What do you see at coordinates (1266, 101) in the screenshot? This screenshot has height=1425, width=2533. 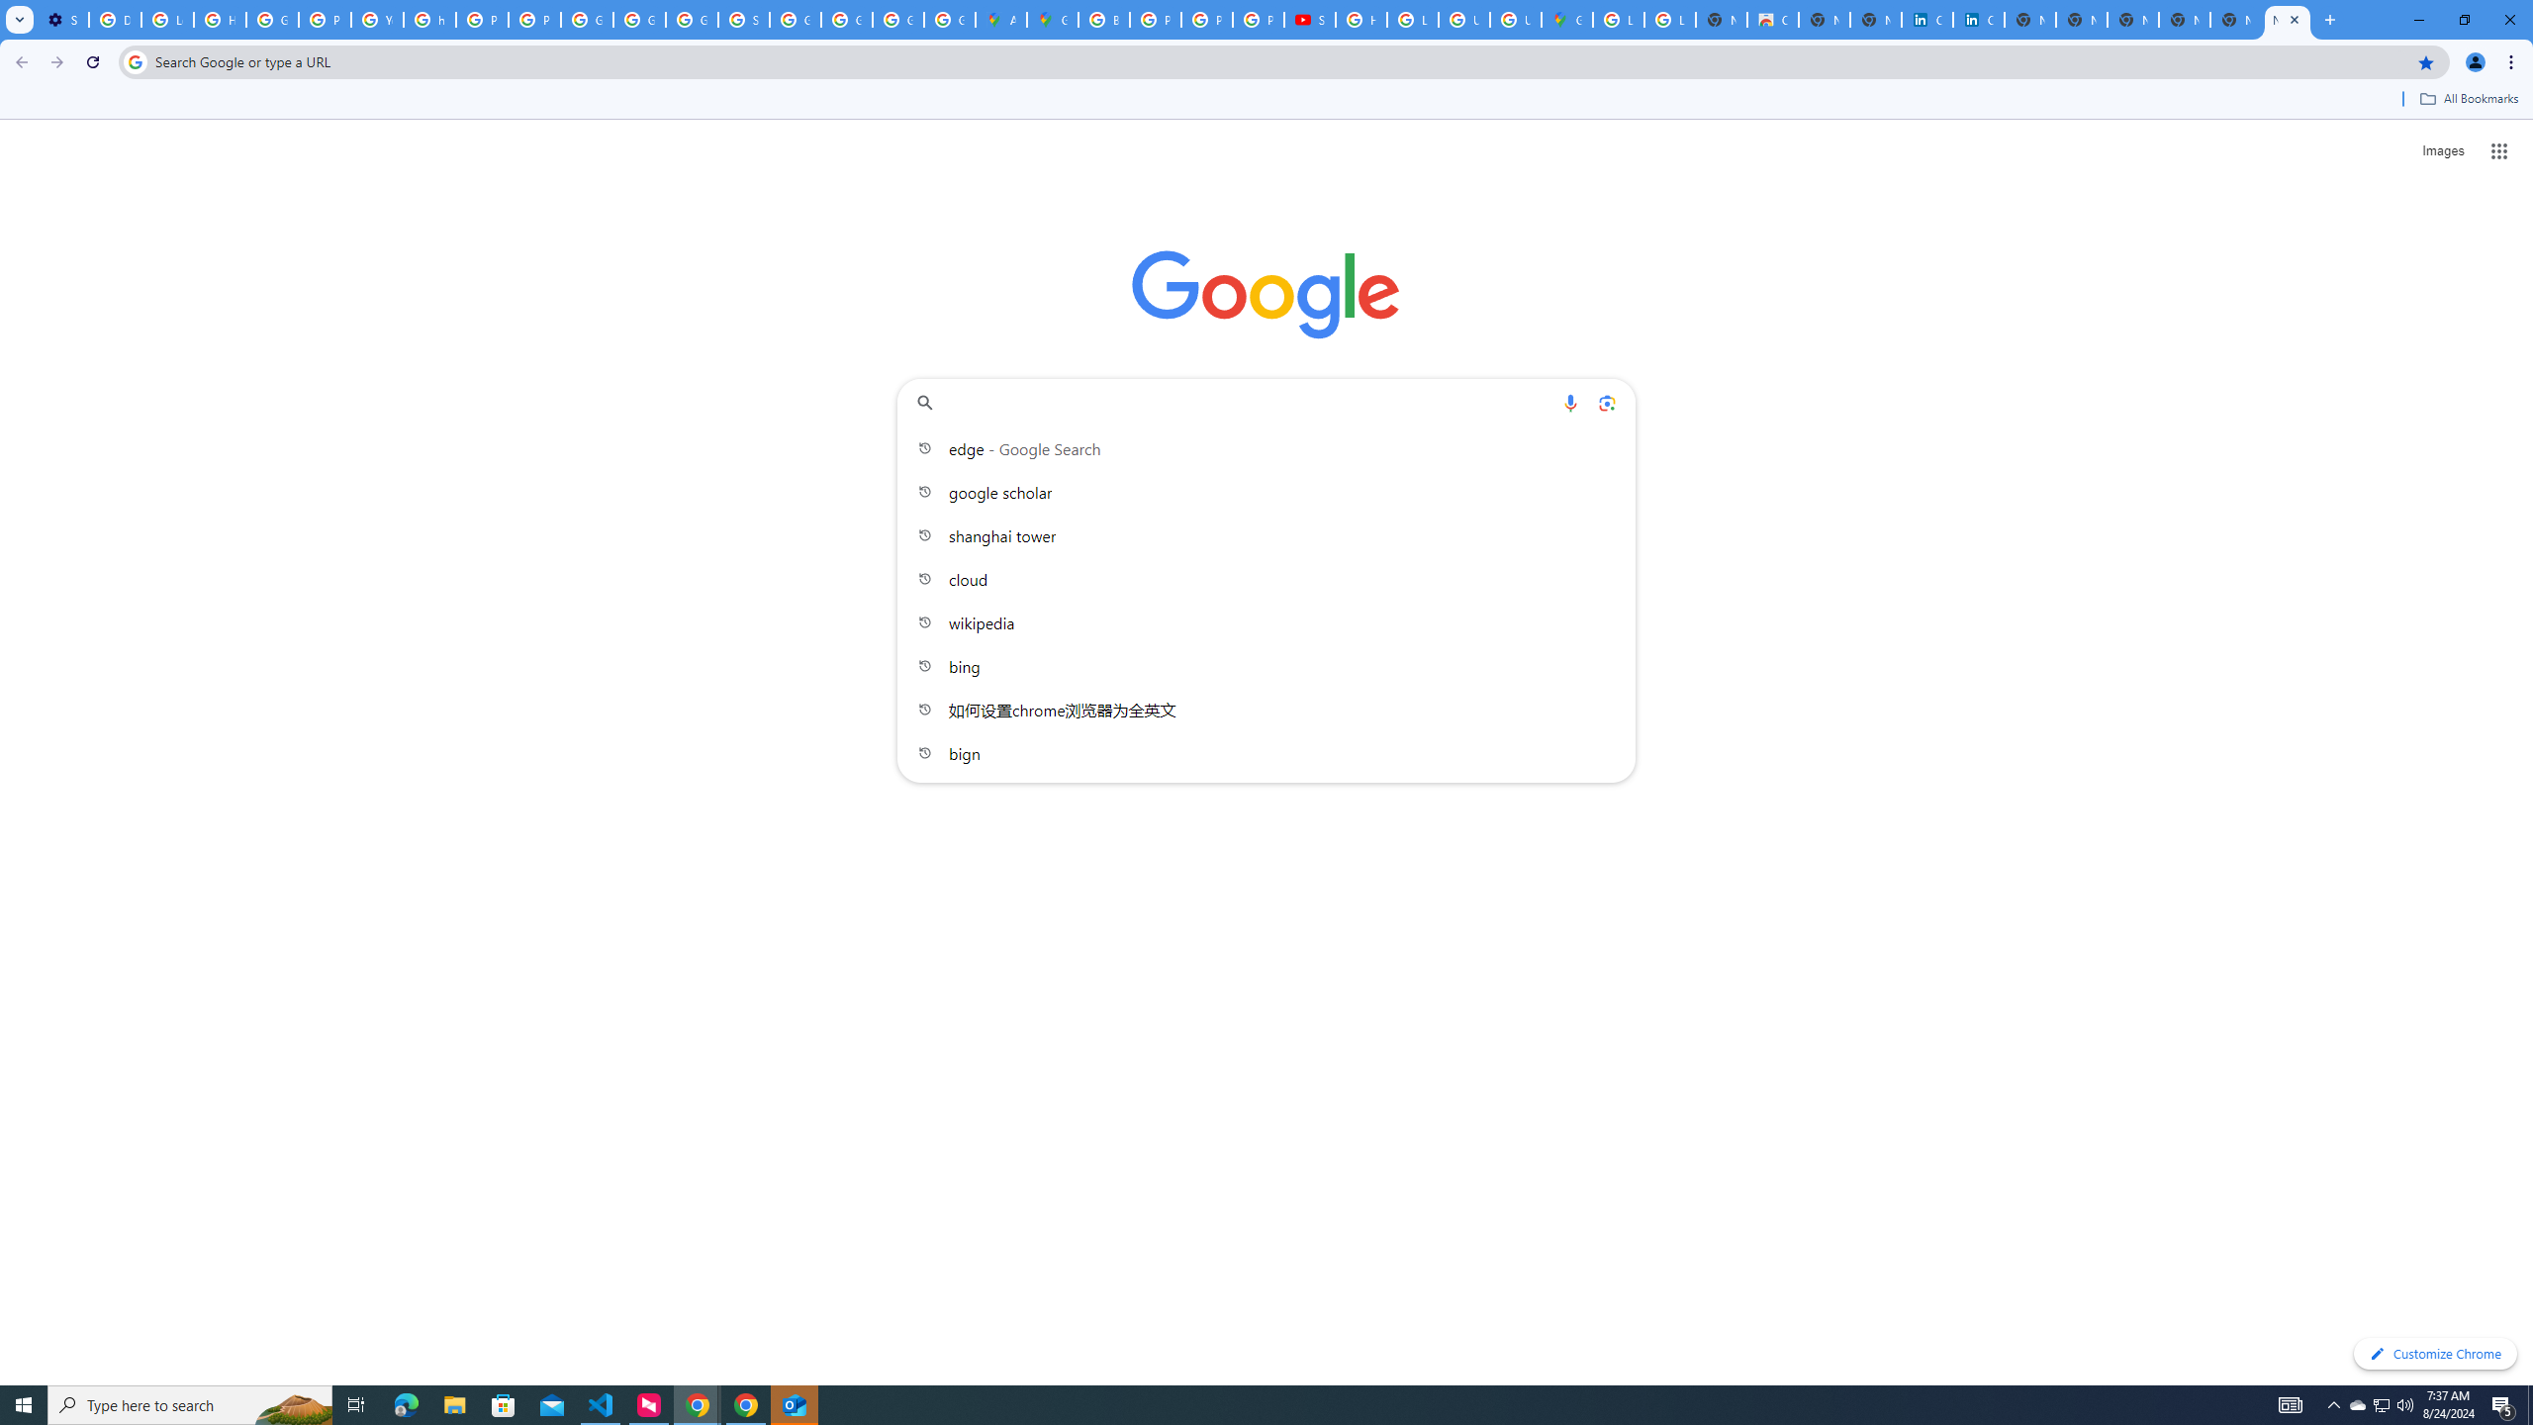 I see `Bookmarks` at bounding box center [1266, 101].